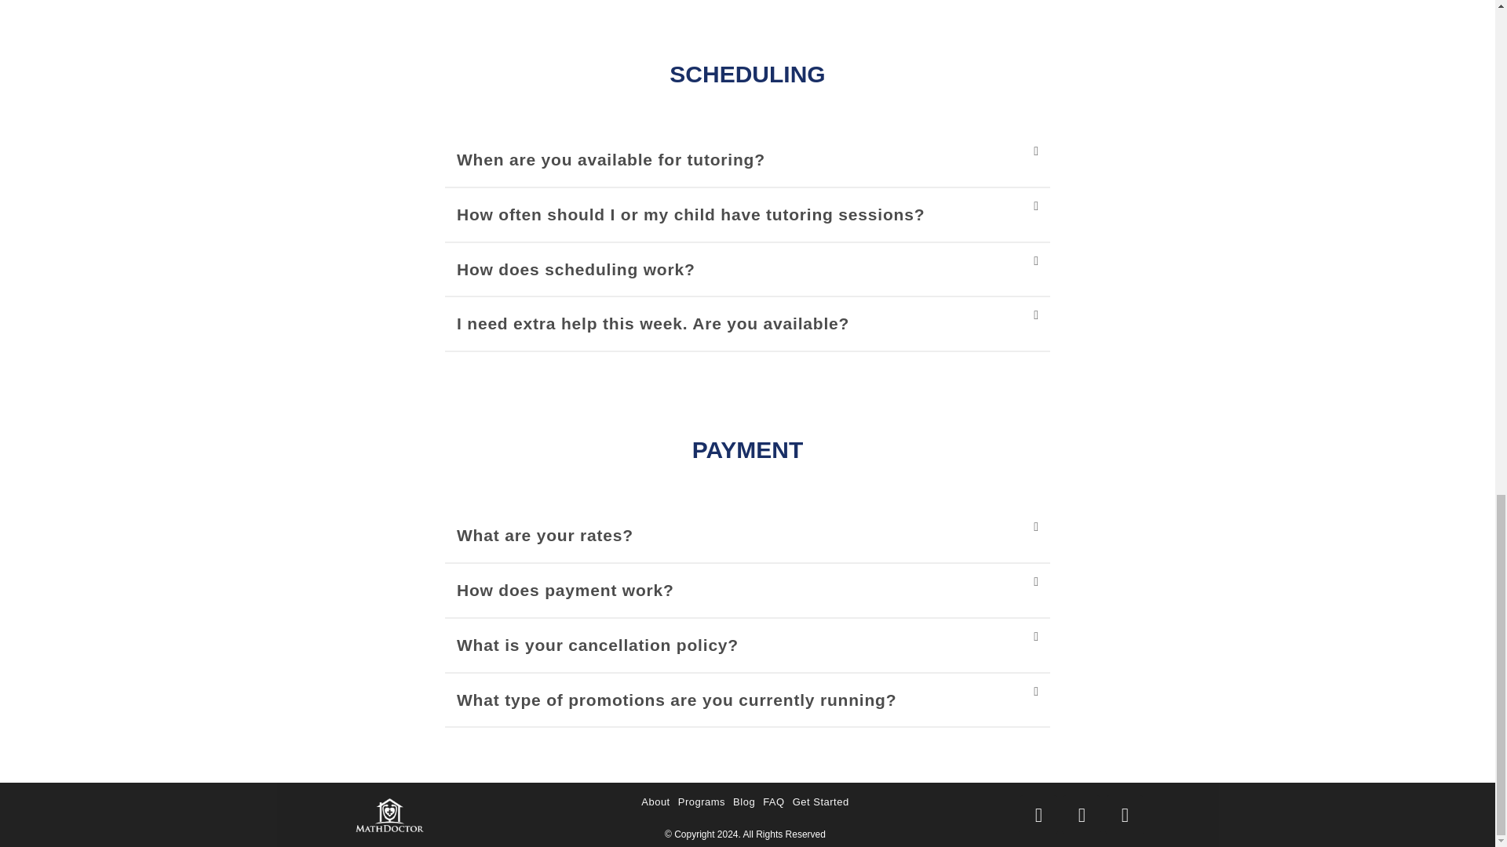 Image resolution: width=1507 pixels, height=847 pixels. Describe the element at coordinates (575, 269) in the screenshot. I see `How does scheduling work?` at that location.